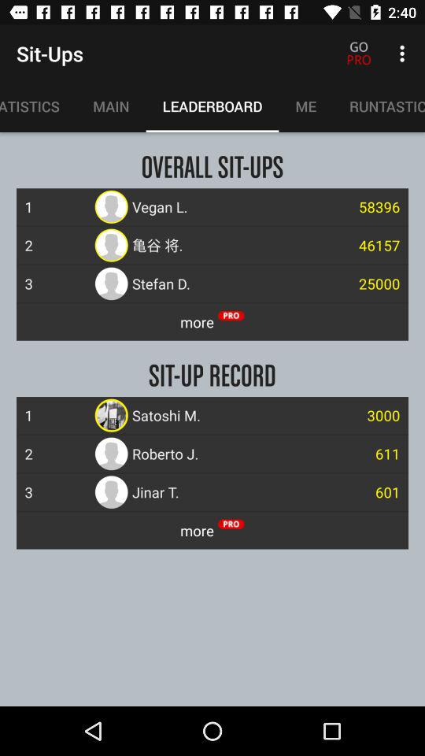  I want to click on turn off item below the sit-ups app, so click(111, 106).